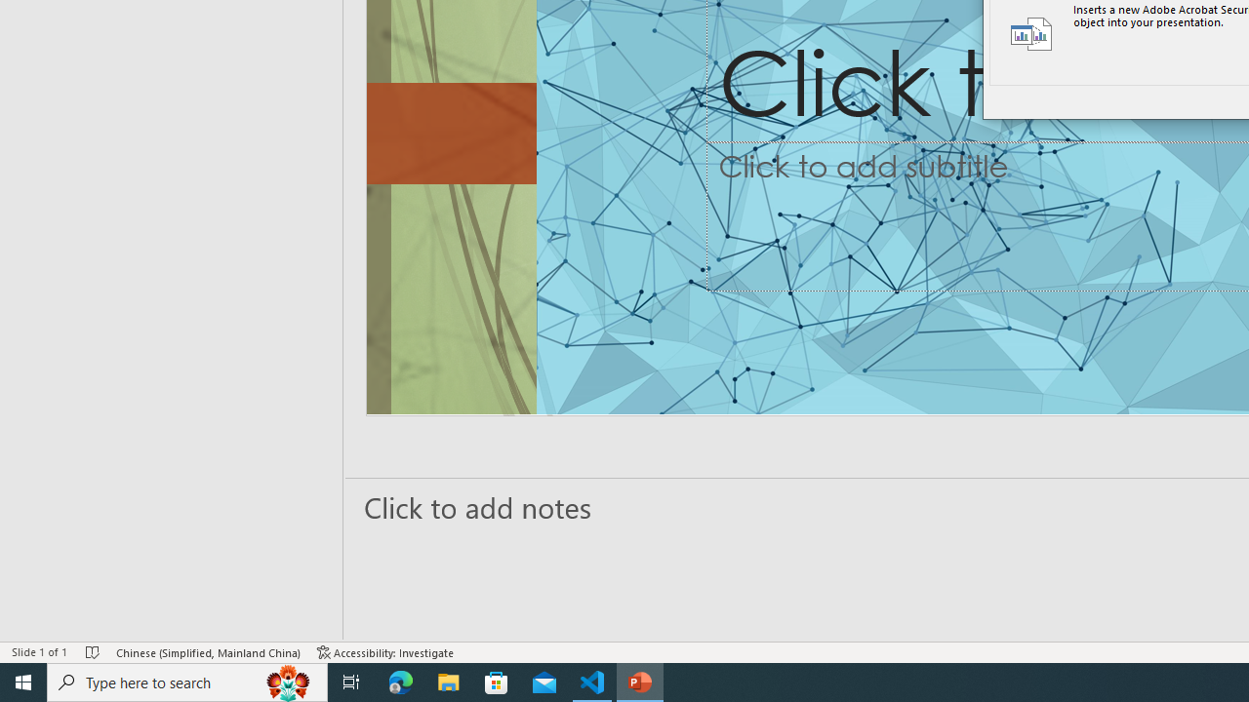  I want to click on Microsoft Edge, so click(401, 682).